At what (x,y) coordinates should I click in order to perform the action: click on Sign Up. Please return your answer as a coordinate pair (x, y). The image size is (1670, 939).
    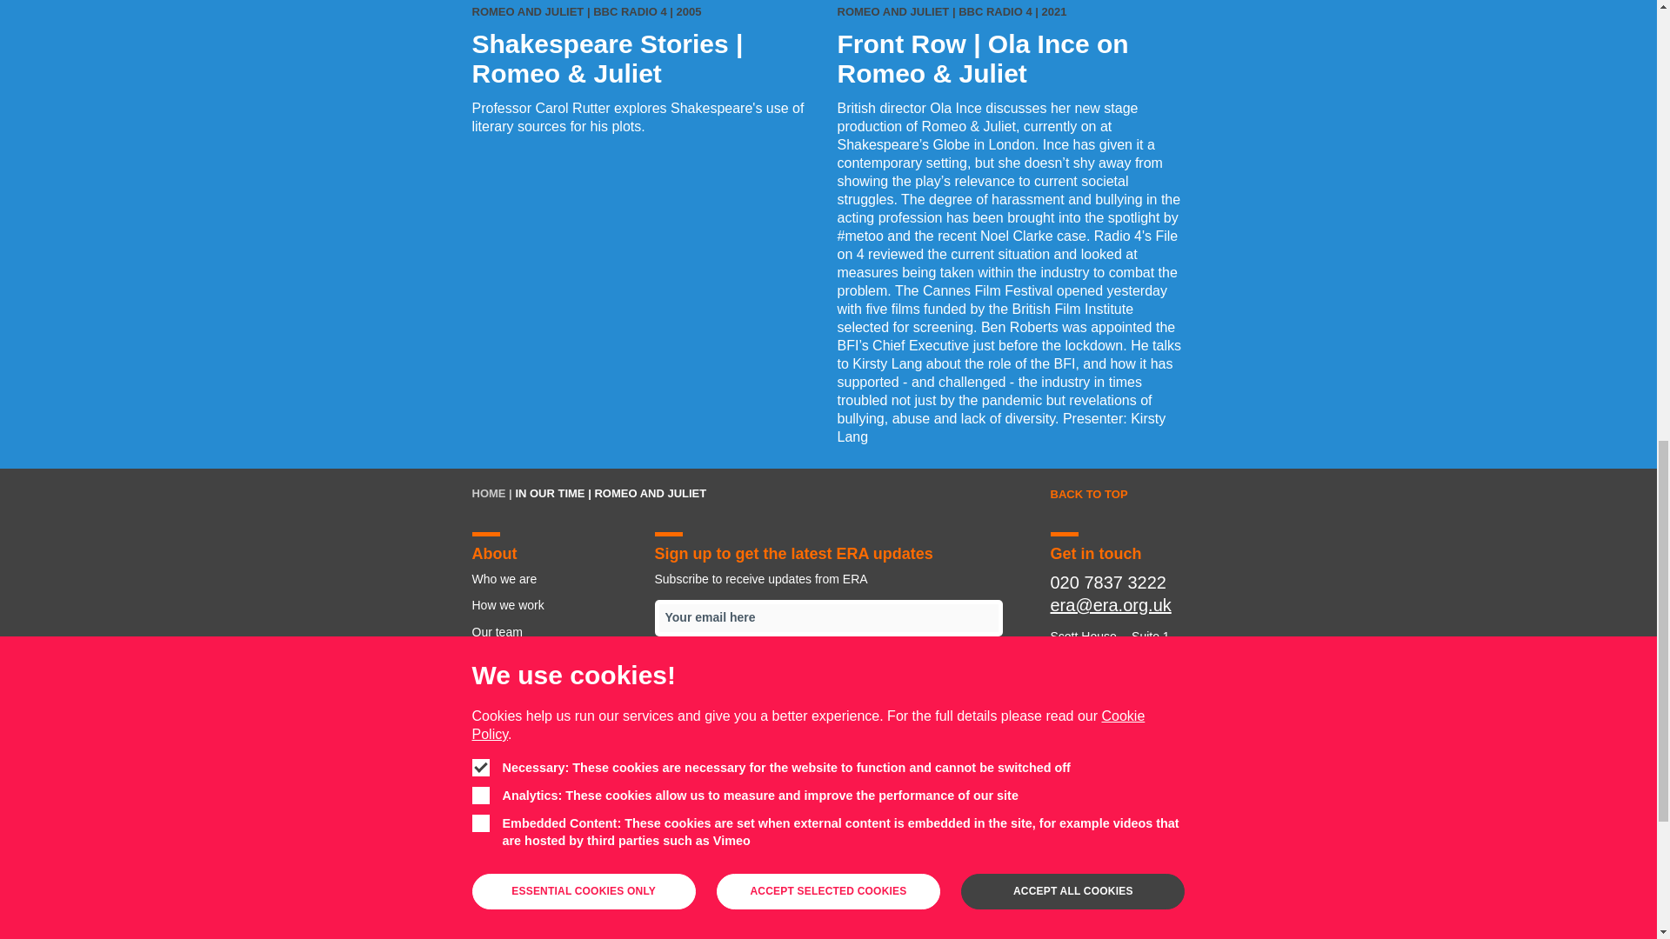
    Looking at the image, I should click on (828, 669).